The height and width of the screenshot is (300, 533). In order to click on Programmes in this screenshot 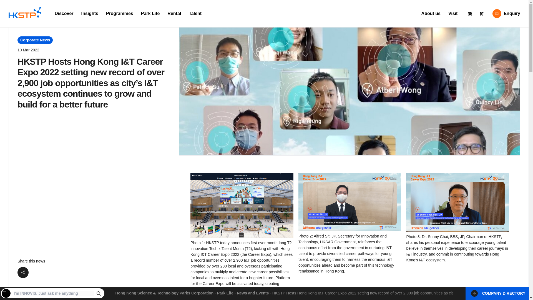, I will do `click(119, 14)`.